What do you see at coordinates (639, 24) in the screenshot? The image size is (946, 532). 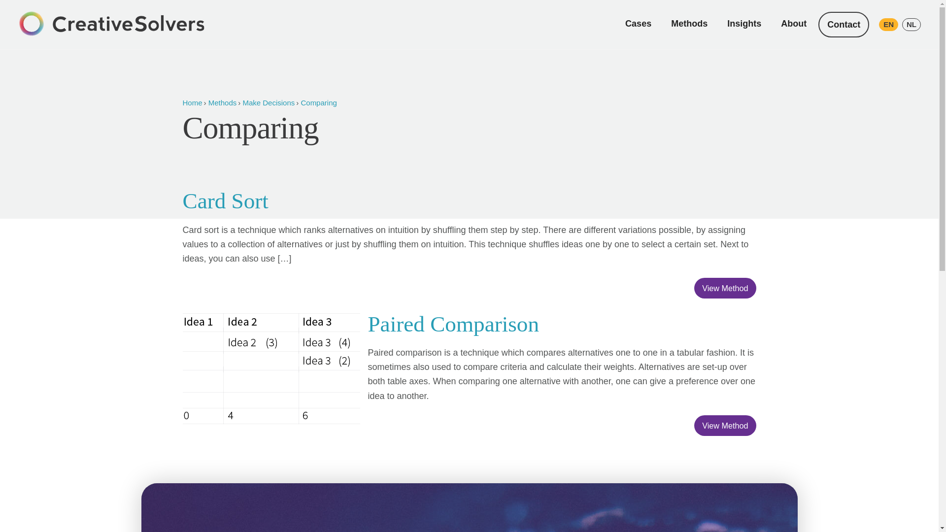 I see `Cases` at bounding box center [639, 24].